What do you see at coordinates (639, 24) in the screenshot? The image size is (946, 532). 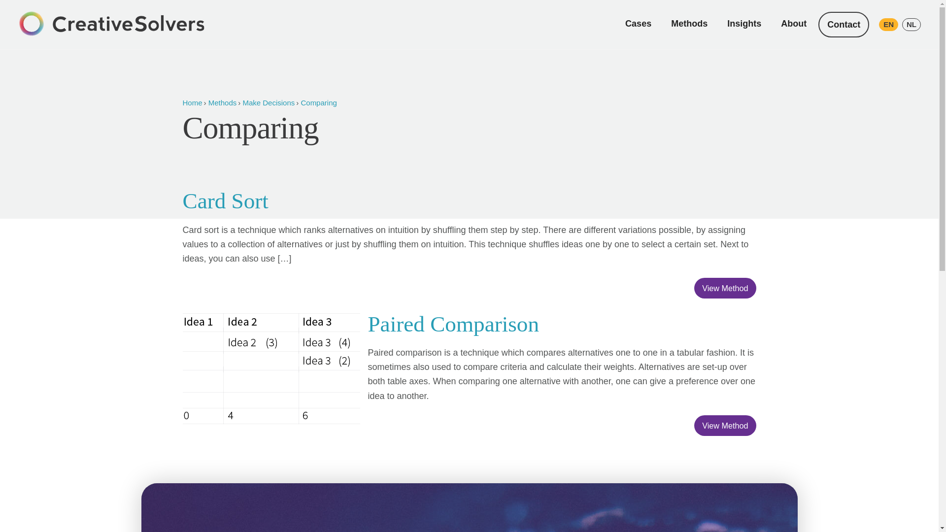 I see `Cases` at bounding box center [639, 24].